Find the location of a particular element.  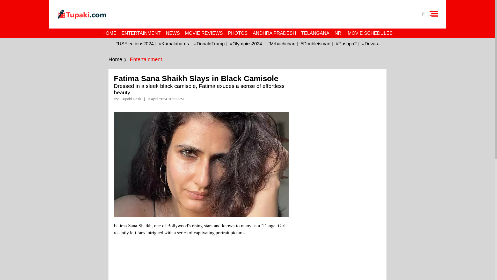

MOVIE REVIEWS is located at coordinates (204, 33).